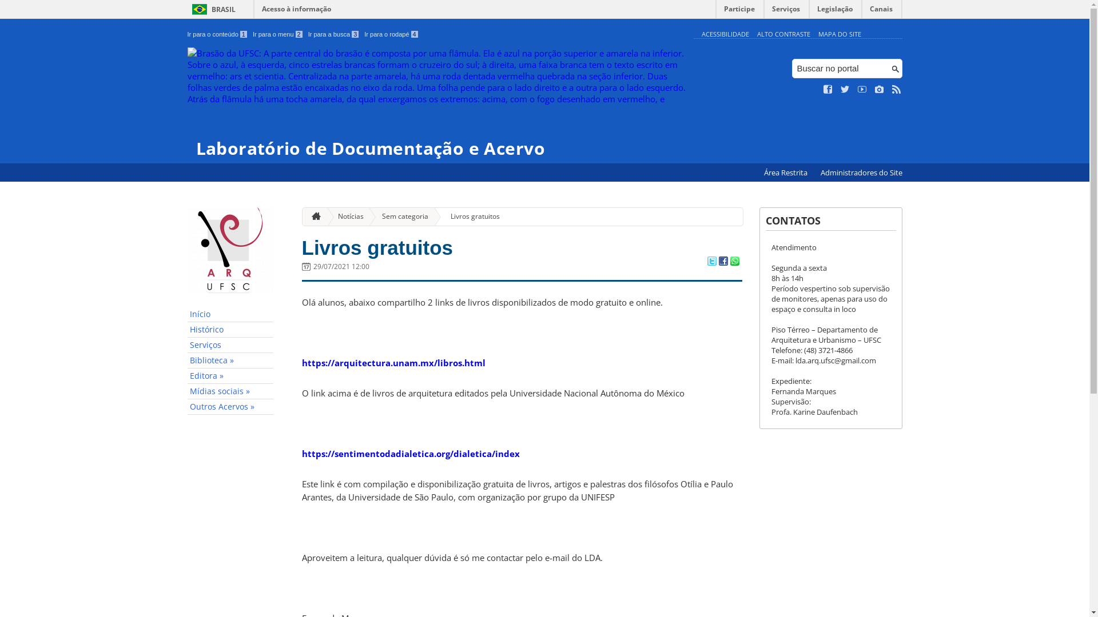 The width and height of the screenshot is (1098, 617). What do you see at coordinates (845, 90) in the screenshot?
I see `Siga no Twitter` at bounding box center [845, 90].